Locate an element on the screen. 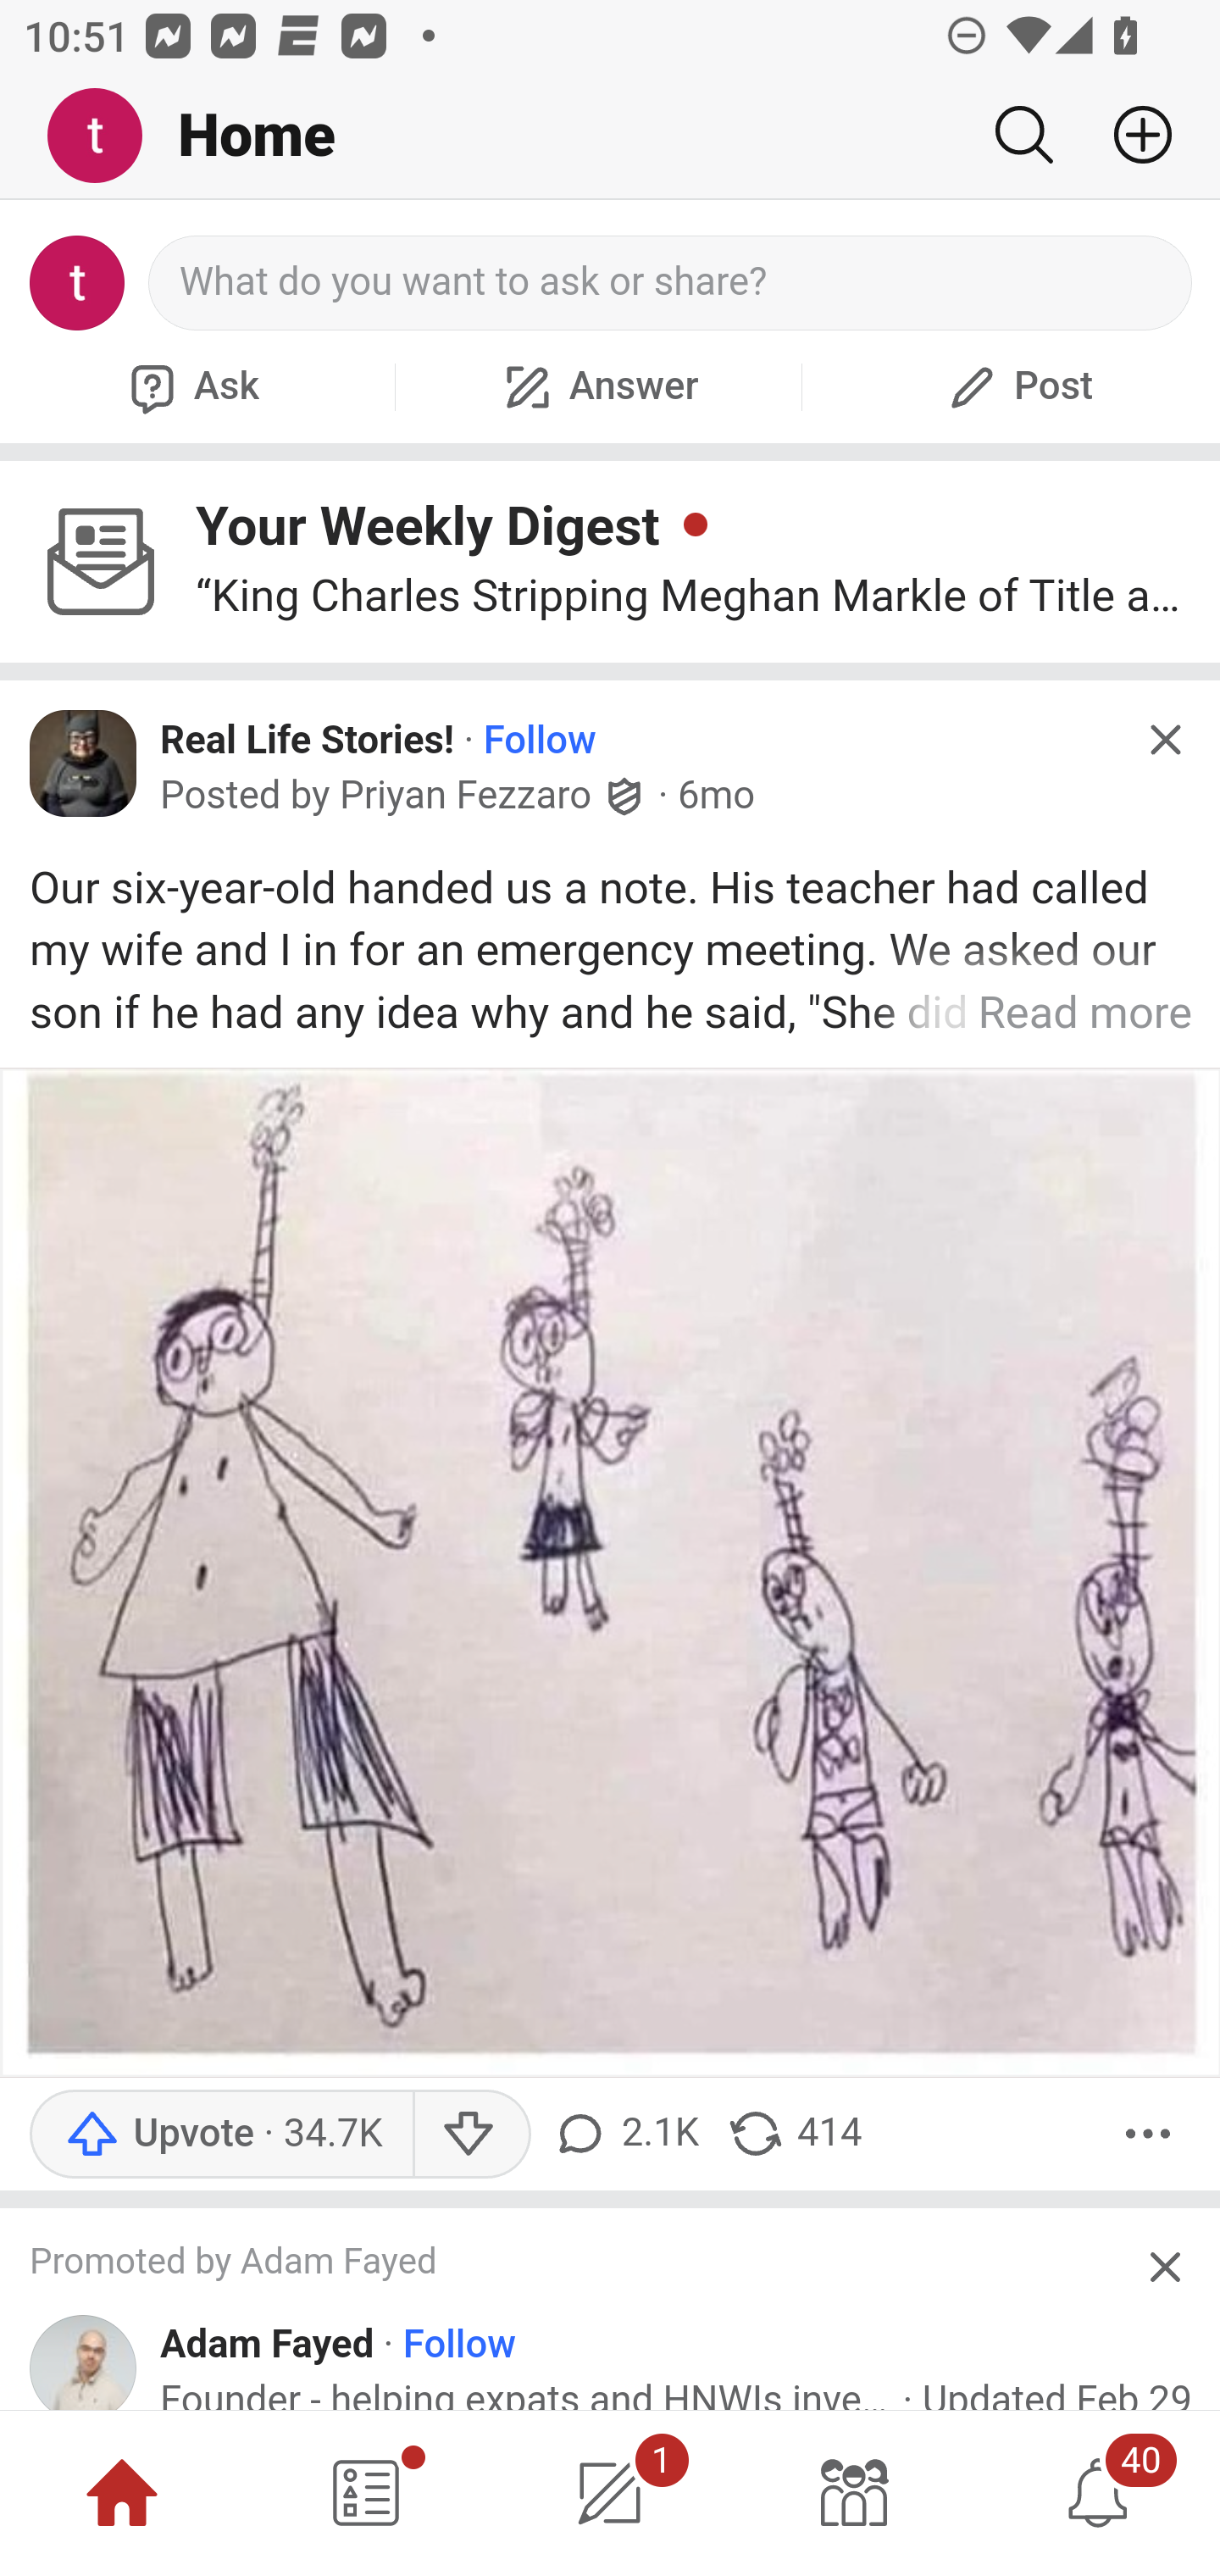 This screenshot has width=1220, height=2576. 414 shares is located at coordinates (795, 2134).